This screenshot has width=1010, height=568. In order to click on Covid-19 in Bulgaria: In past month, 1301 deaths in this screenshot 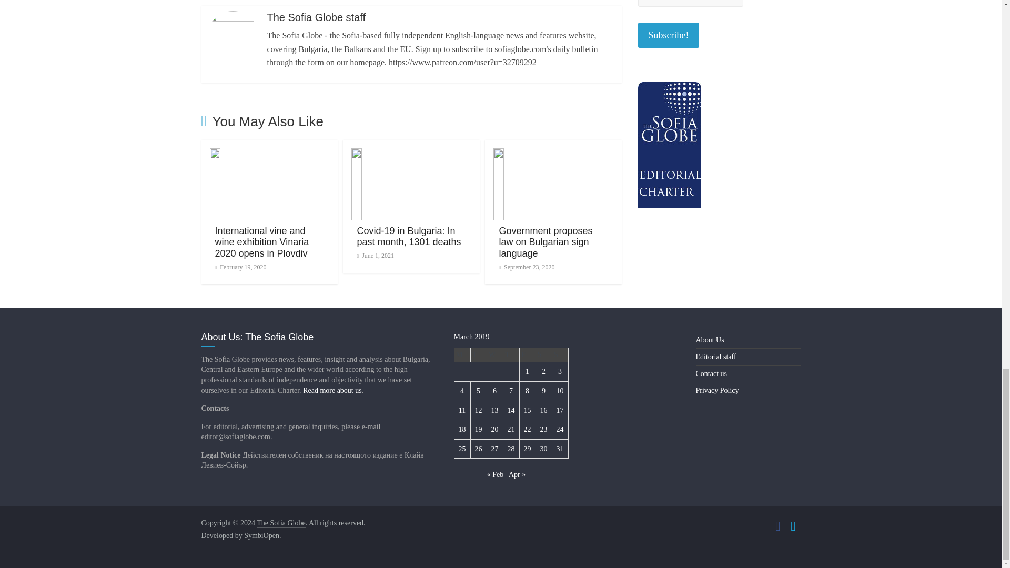, I will do `click(411, 155)`.